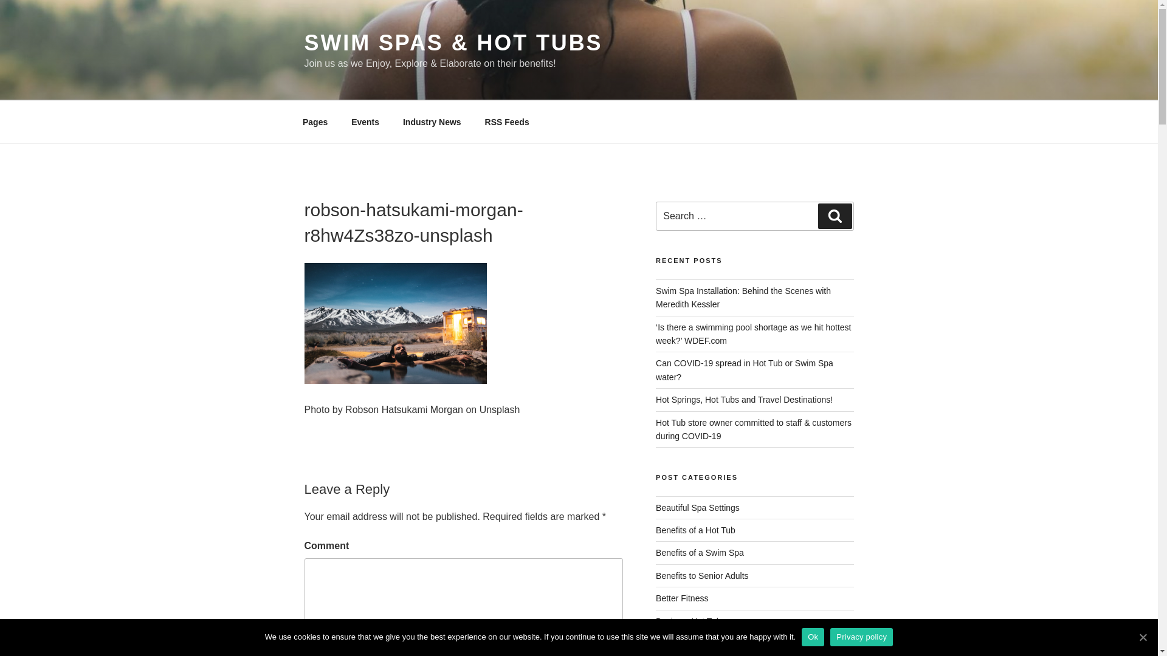 The image size is (1167, 656). I want to click on Pages, so click(315, 121).